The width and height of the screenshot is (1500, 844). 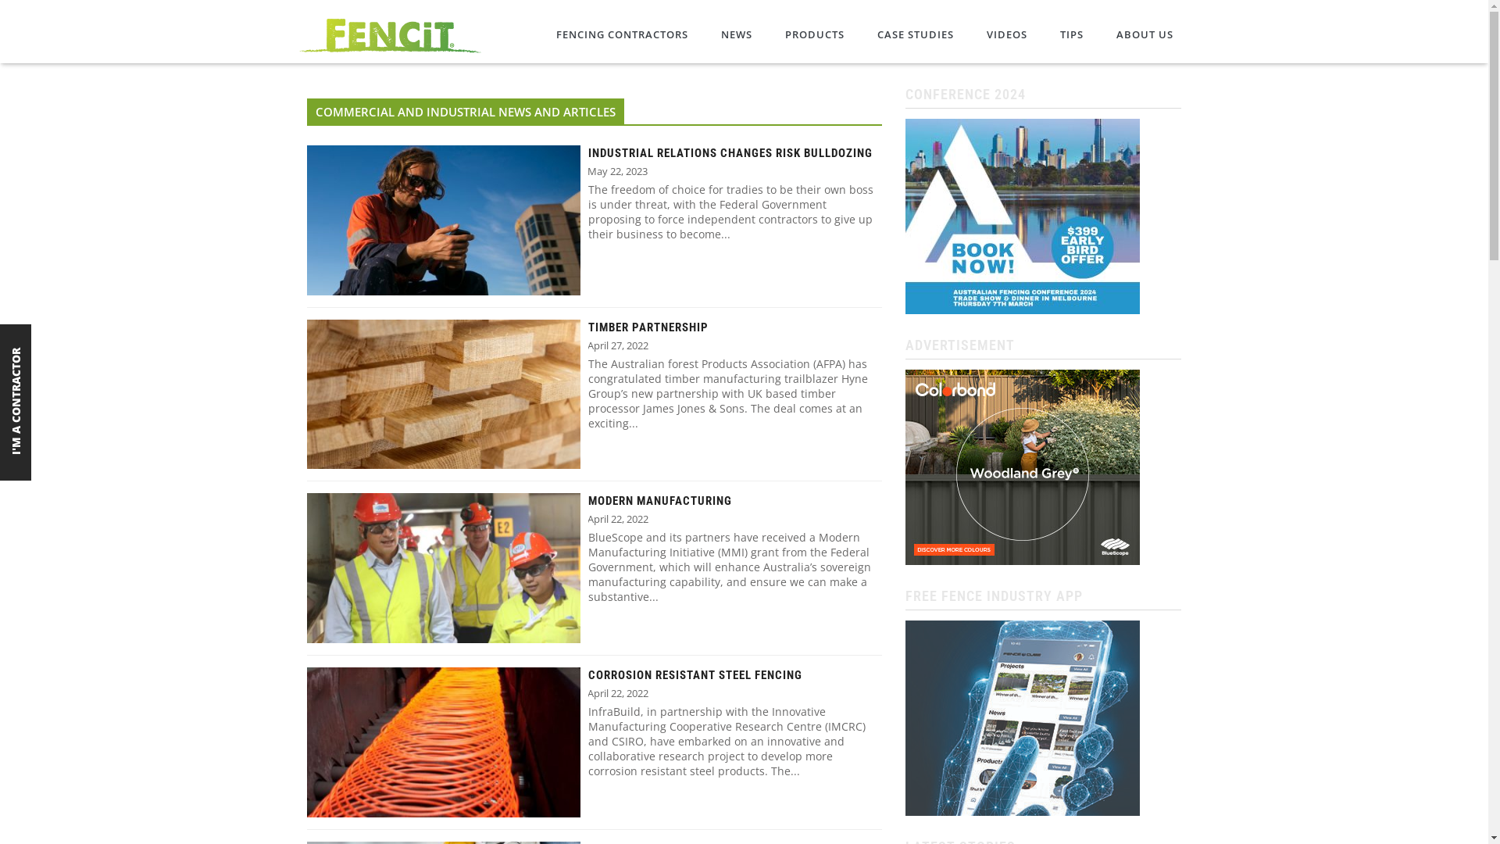 What do you see at coordinates (695, 675) in the screenshot?
I see `CORROSION RESISTANT STEEL FENCING` at bounding box center [695, 675].